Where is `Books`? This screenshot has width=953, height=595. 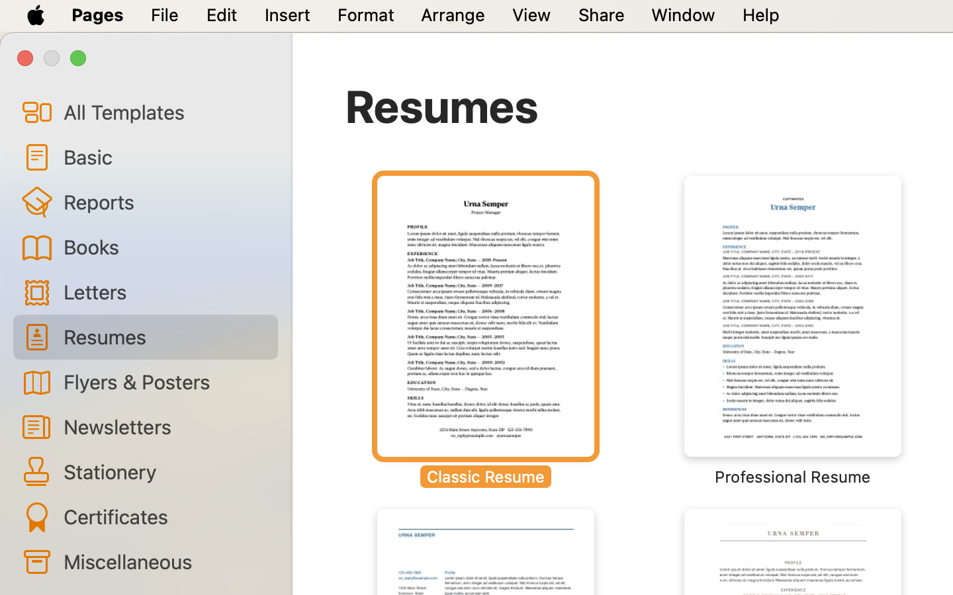 Books is located at coordinates (165, 247).